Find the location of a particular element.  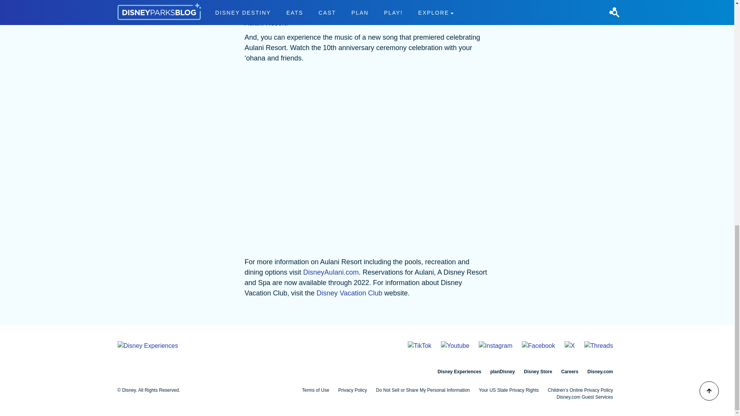

DisneyAulani.com is located at coordinates (331, 272).